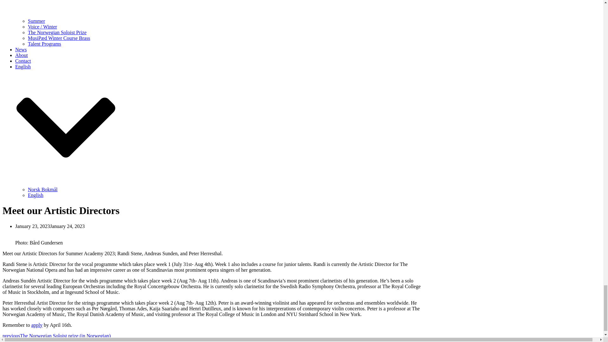  I want to click on Summer, so click(36, 21).